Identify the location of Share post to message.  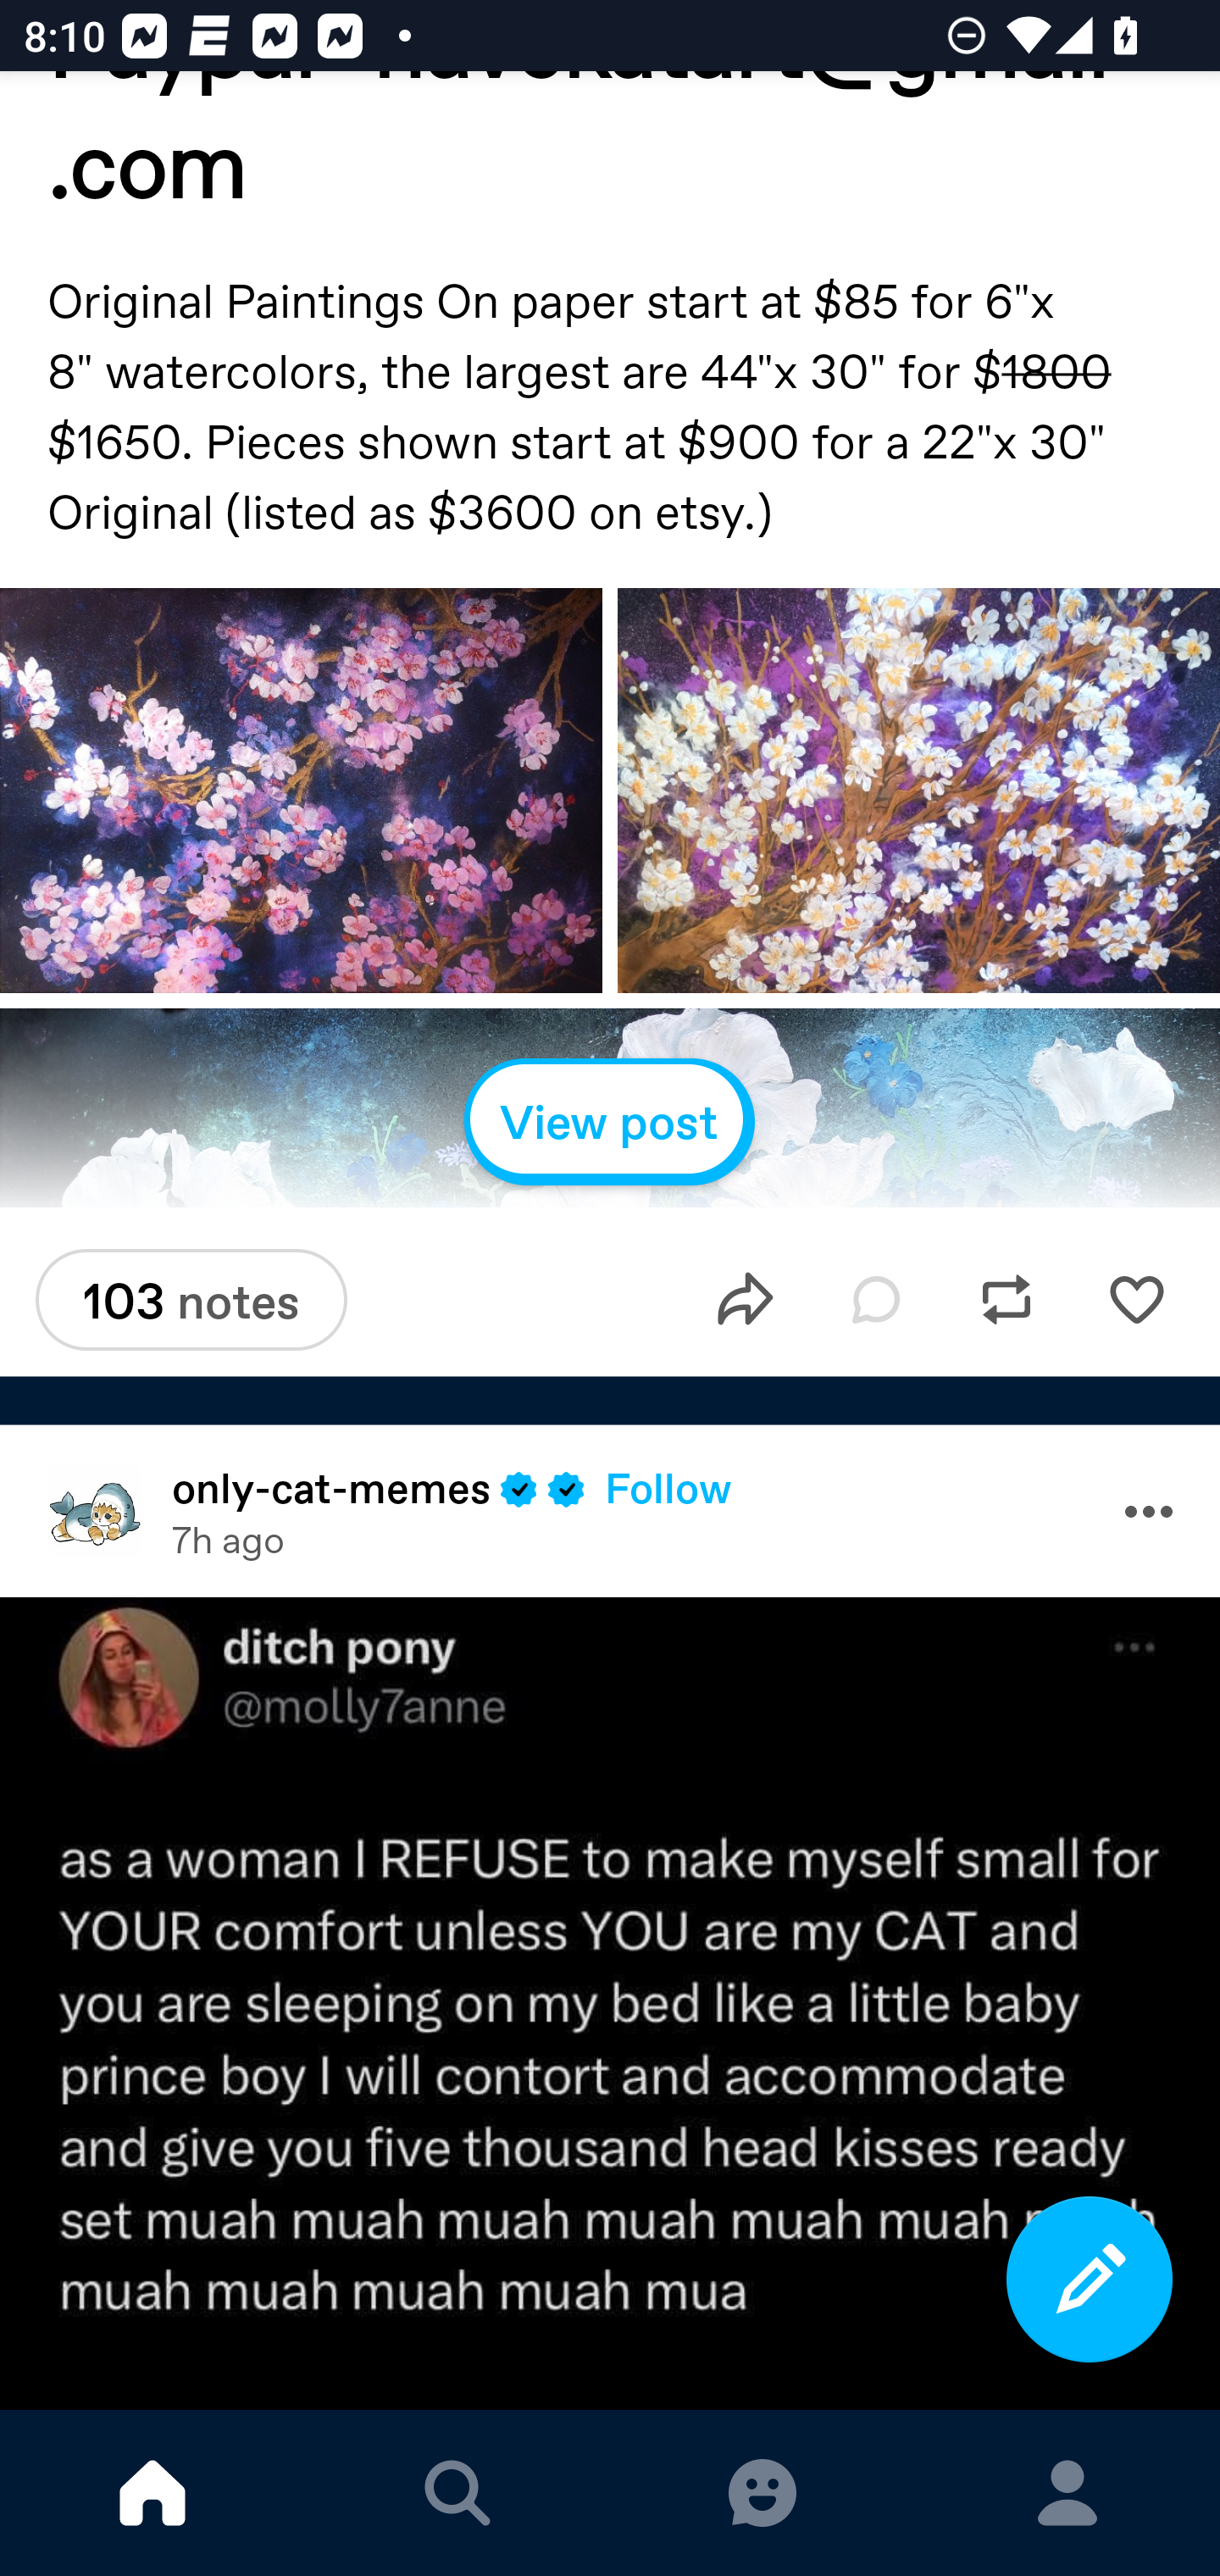
(746, 1301).